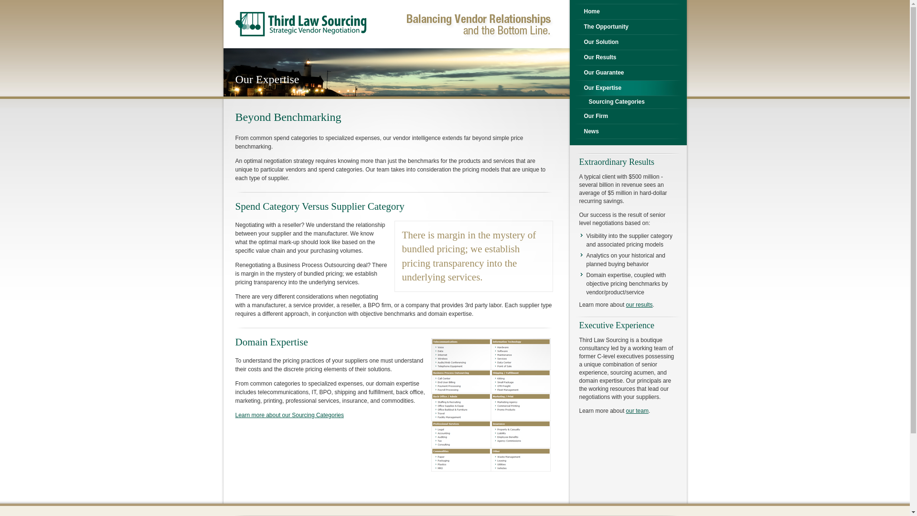 The width and height of the screenshot is (917, 516). Describe the element at coordinates (628, 116) in the screenshot. I see `Our Firm` at that location.